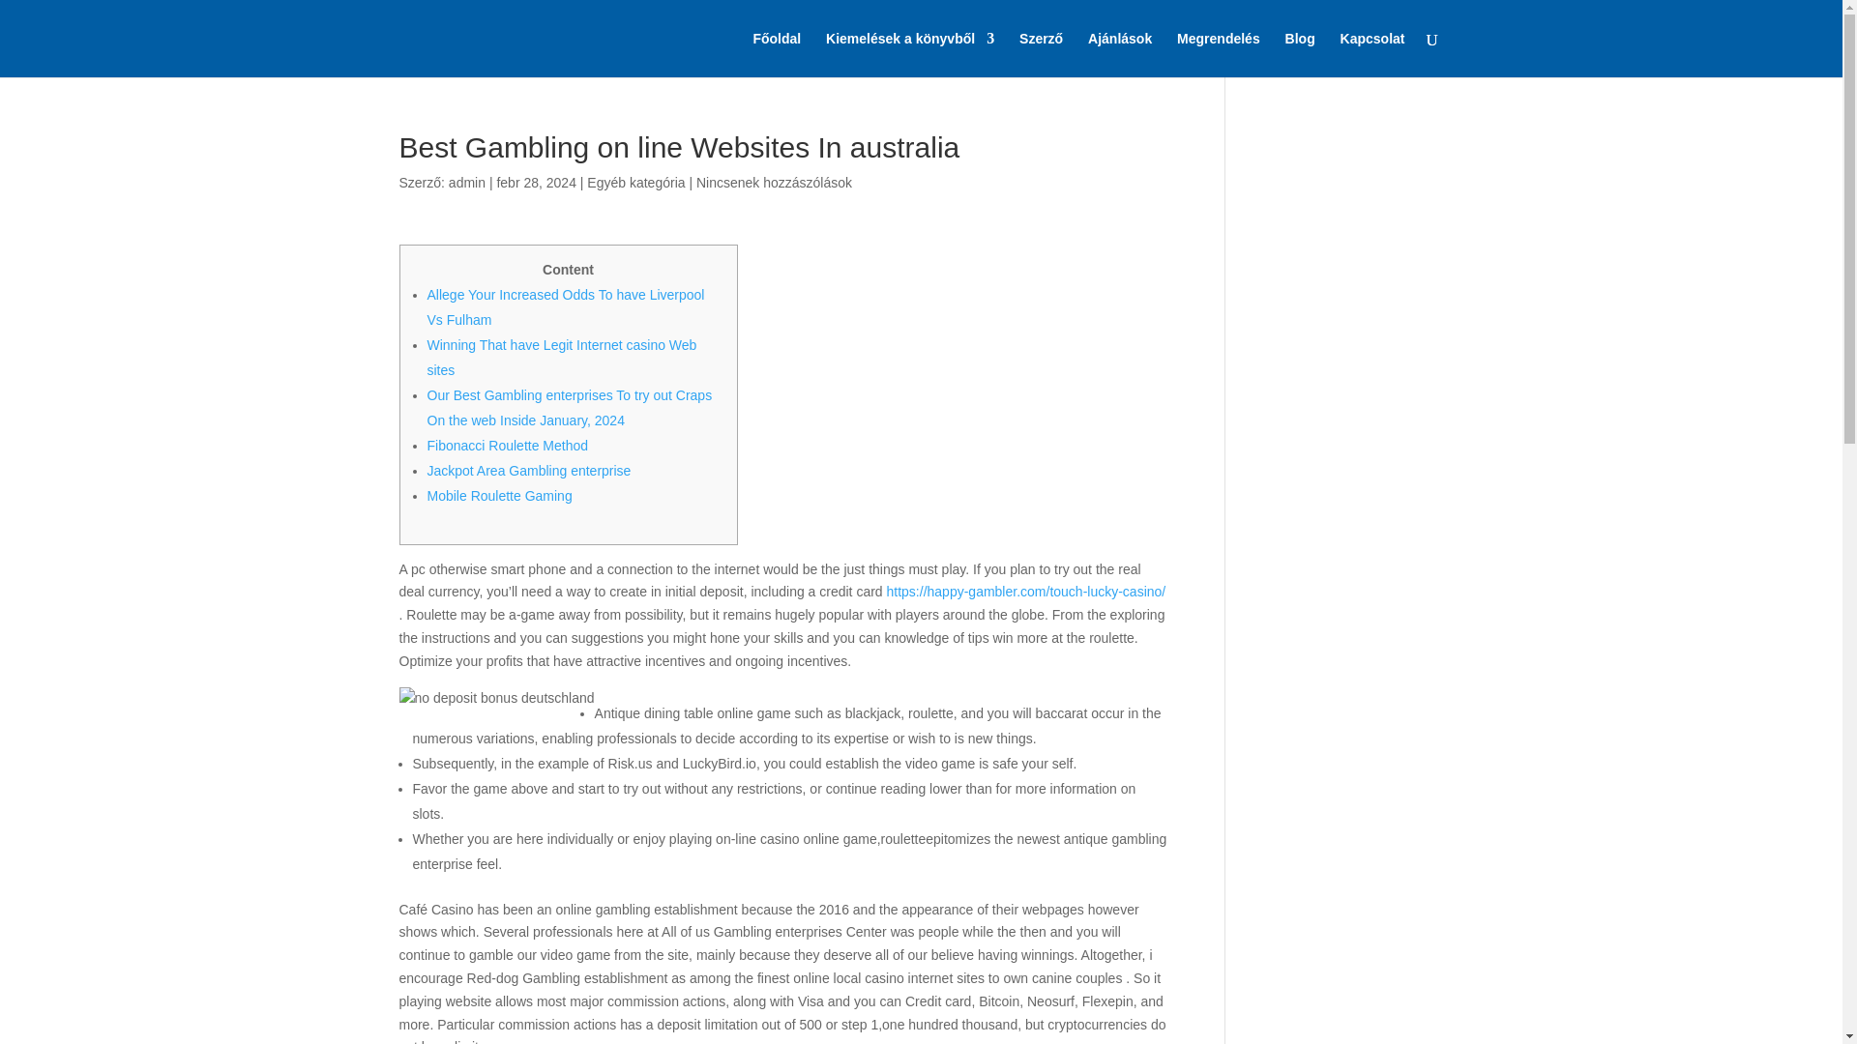  I want to click on Allege Your Increased Odds To have Liverpool Vs Fulham, so click(566, 307).